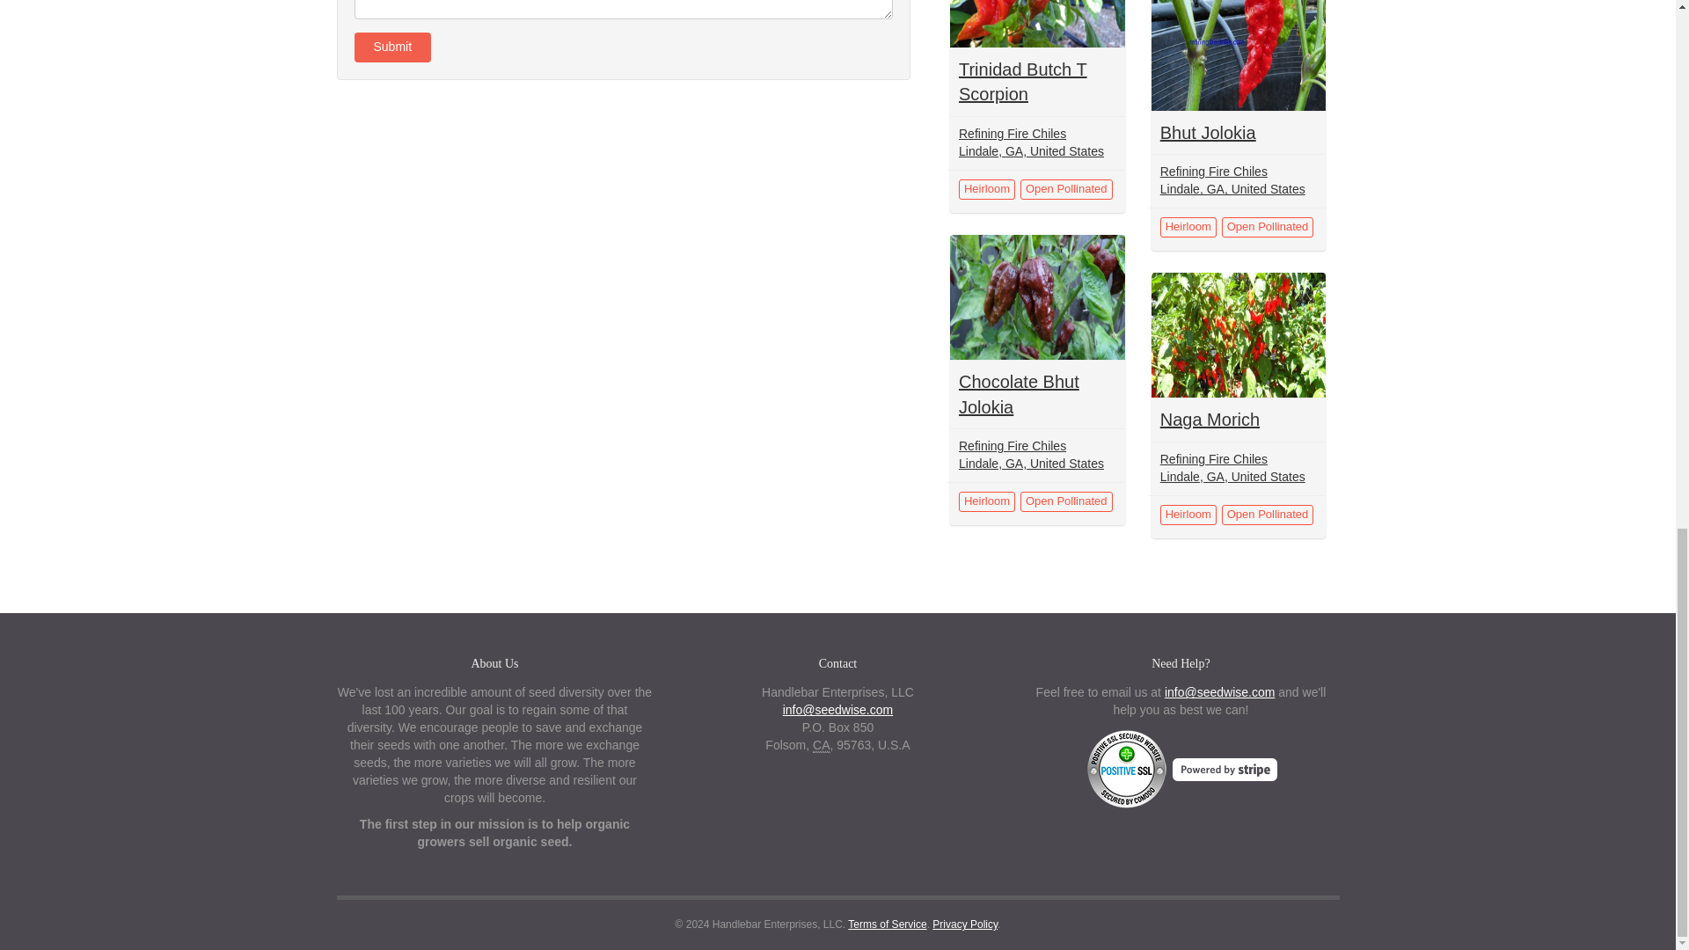 The height and width of the screenshot is (950, 1689). I want to click on Submit, so click(391, 47).